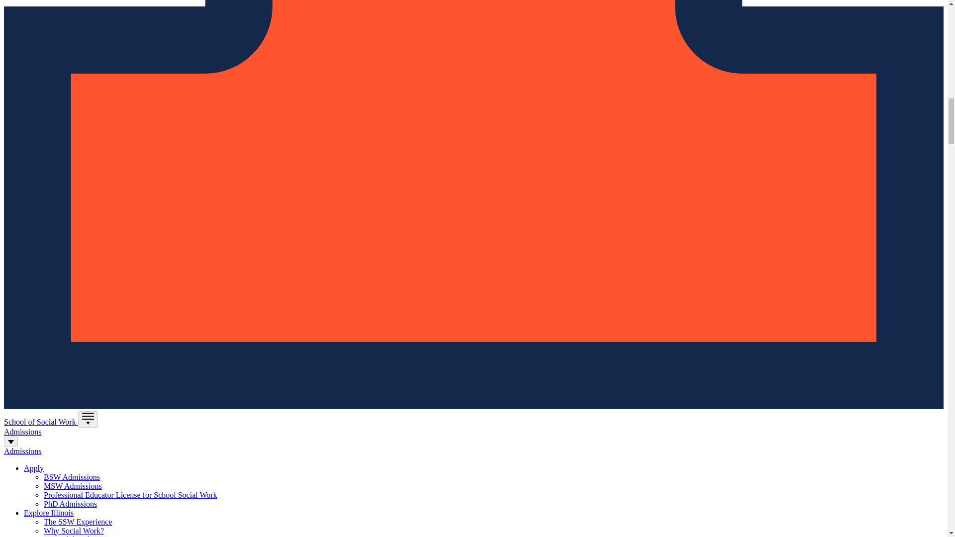 The image size is (955, 537). I want to click on Admissions, so click(23, 450).